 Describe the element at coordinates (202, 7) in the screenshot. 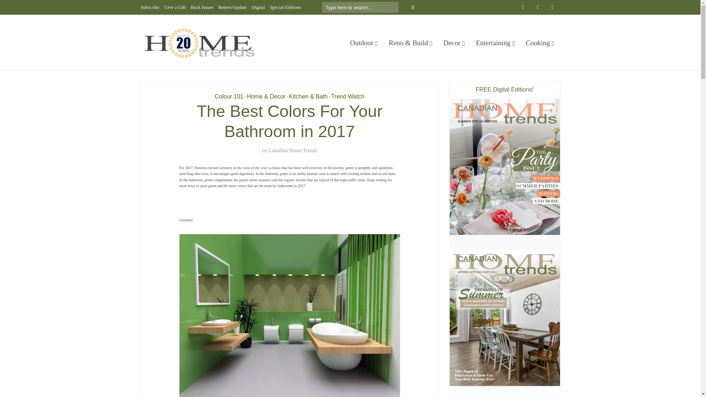

I see `Back Issues` at that location.